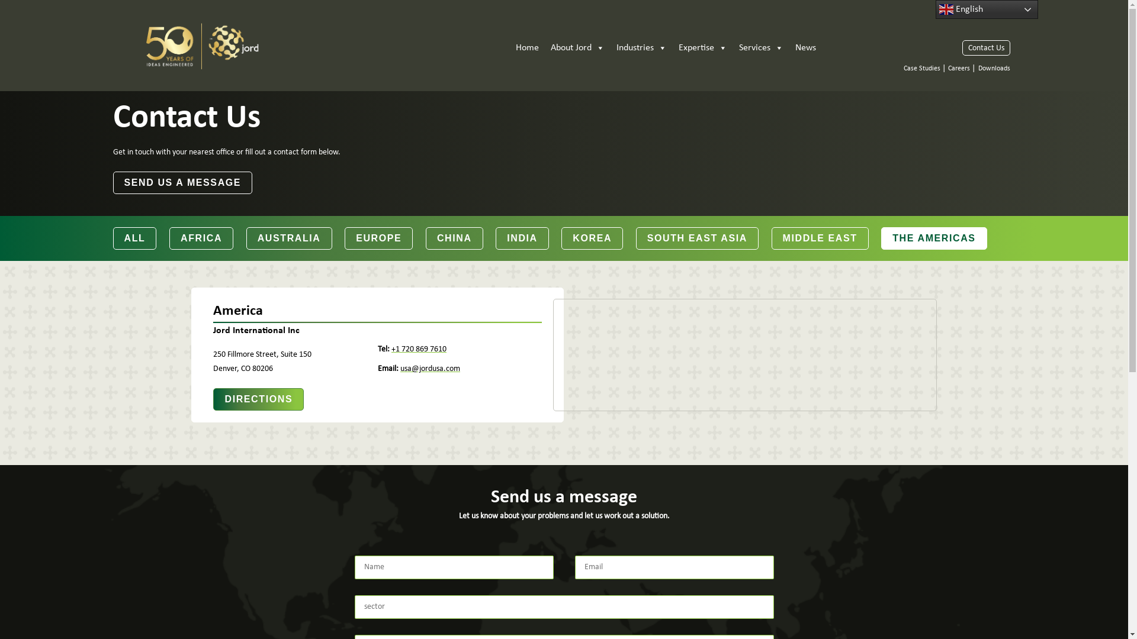  I want to click on AUSTRALIA, so click(289, 238).